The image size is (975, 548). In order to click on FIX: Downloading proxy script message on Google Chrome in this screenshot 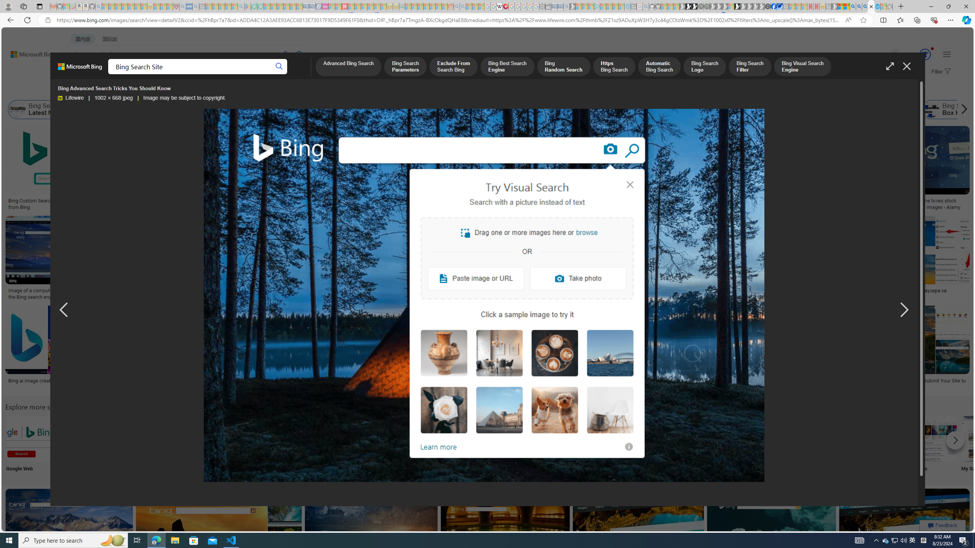, I will do `click(353, 384)`.